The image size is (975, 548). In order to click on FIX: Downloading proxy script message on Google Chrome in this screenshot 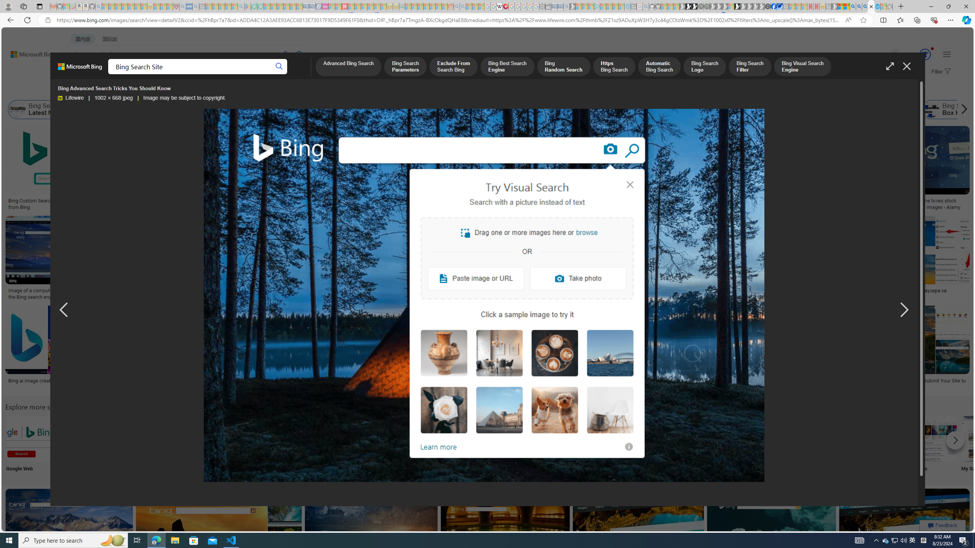, I will do `click(353, 384)`.